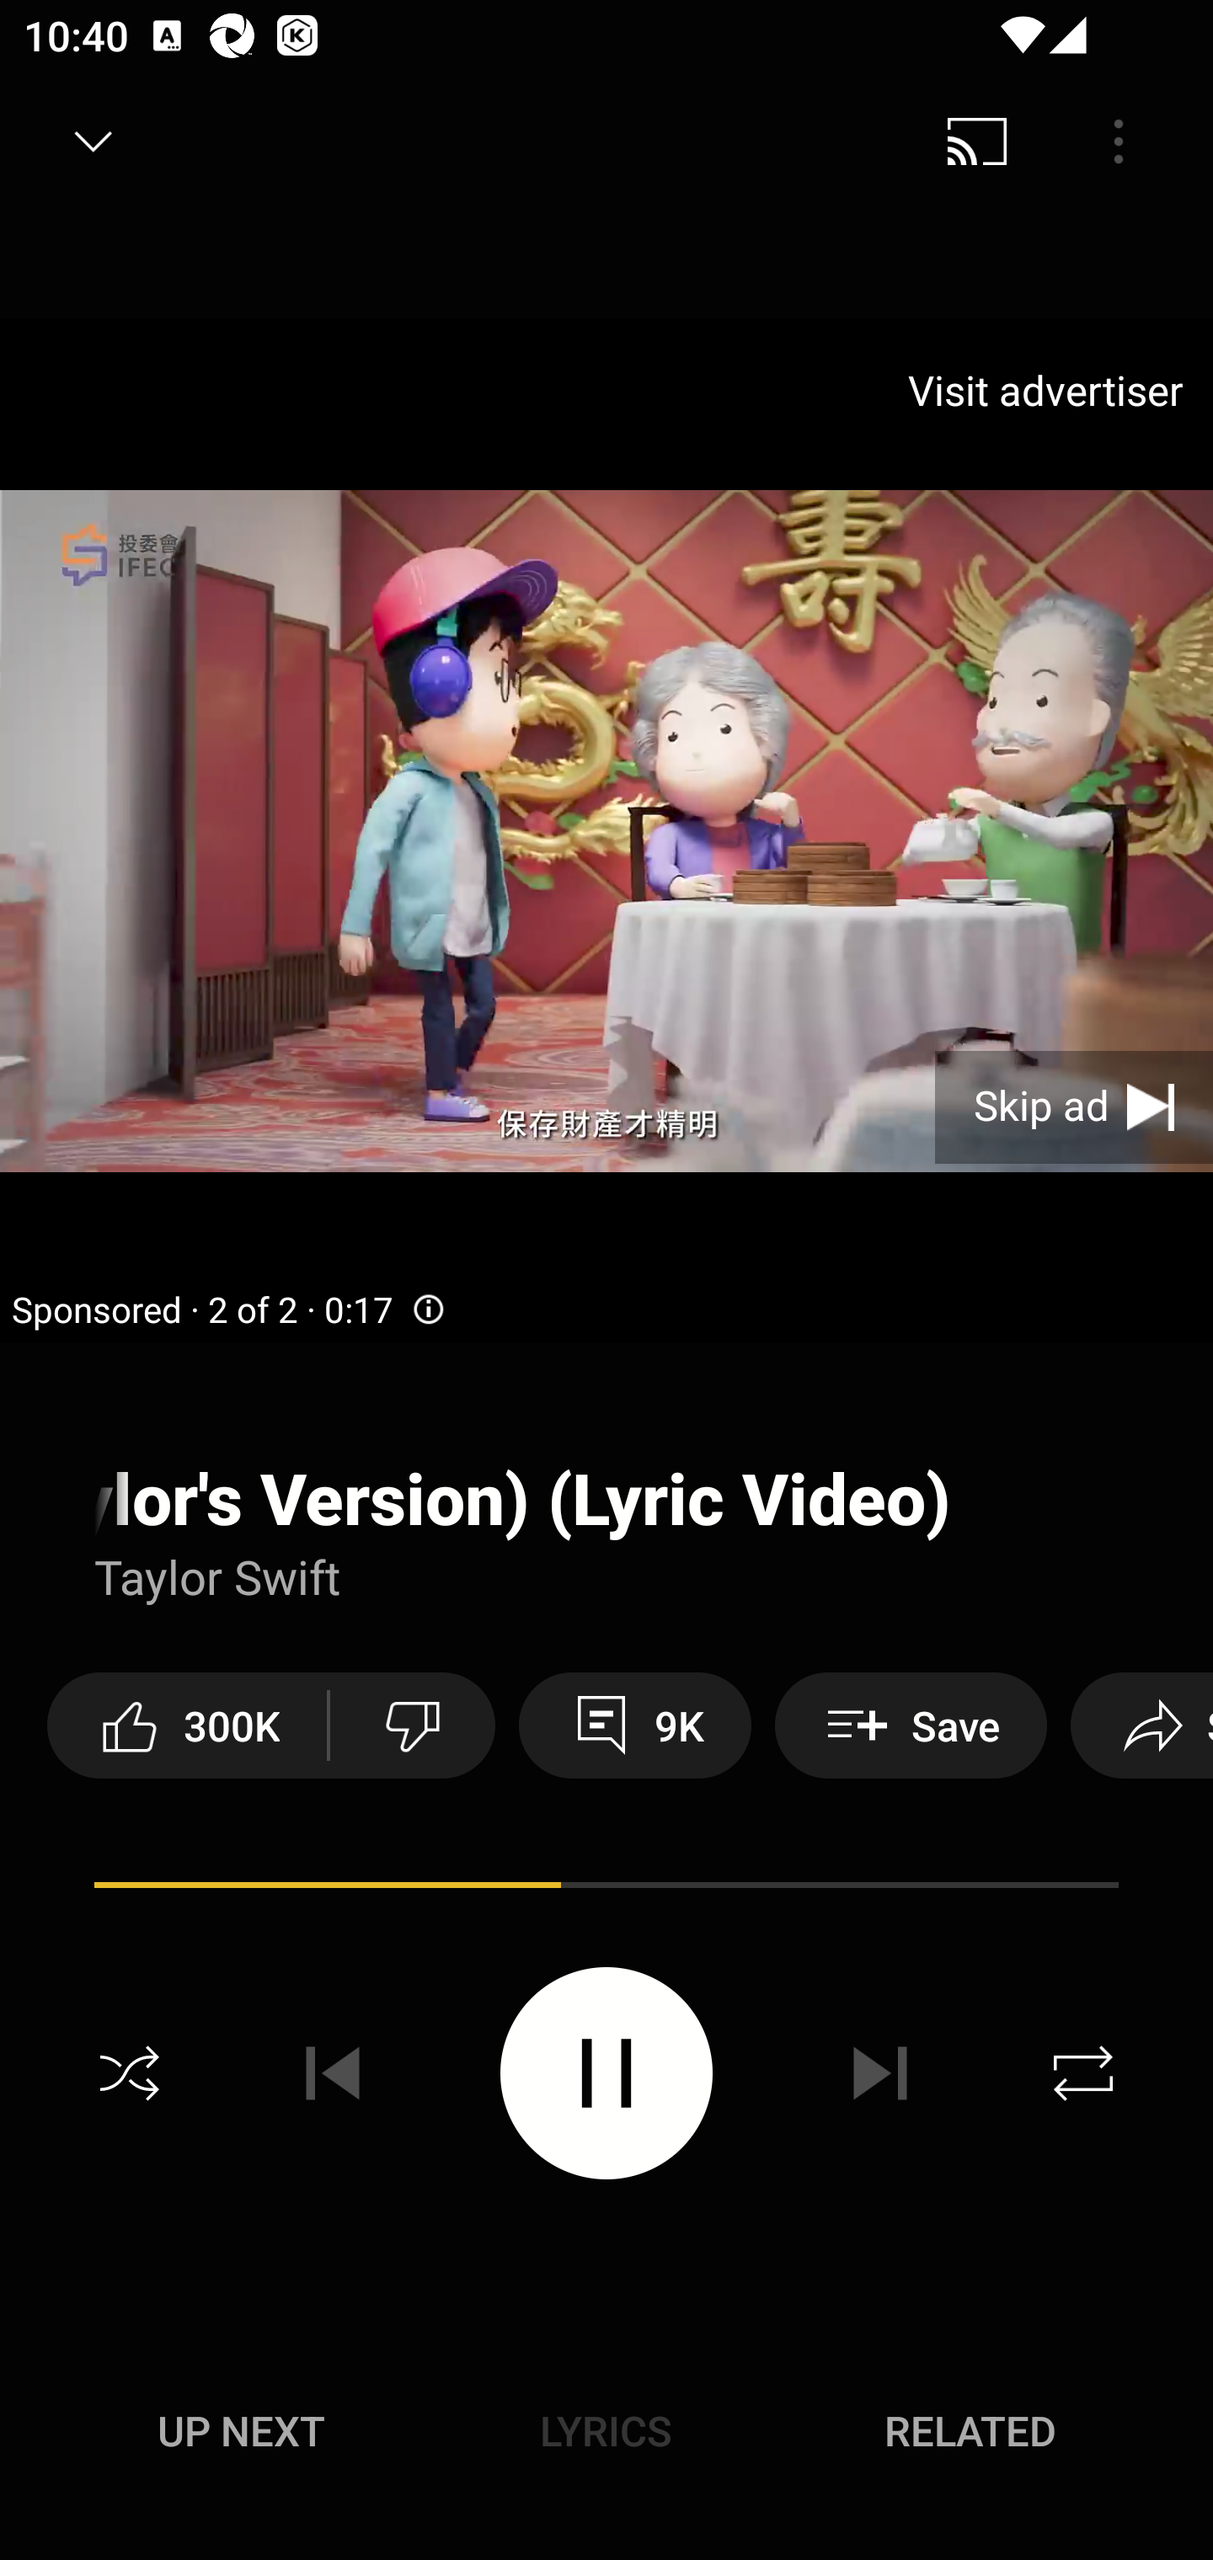  I want to click on Visit advertiser, so click(1051, 391).